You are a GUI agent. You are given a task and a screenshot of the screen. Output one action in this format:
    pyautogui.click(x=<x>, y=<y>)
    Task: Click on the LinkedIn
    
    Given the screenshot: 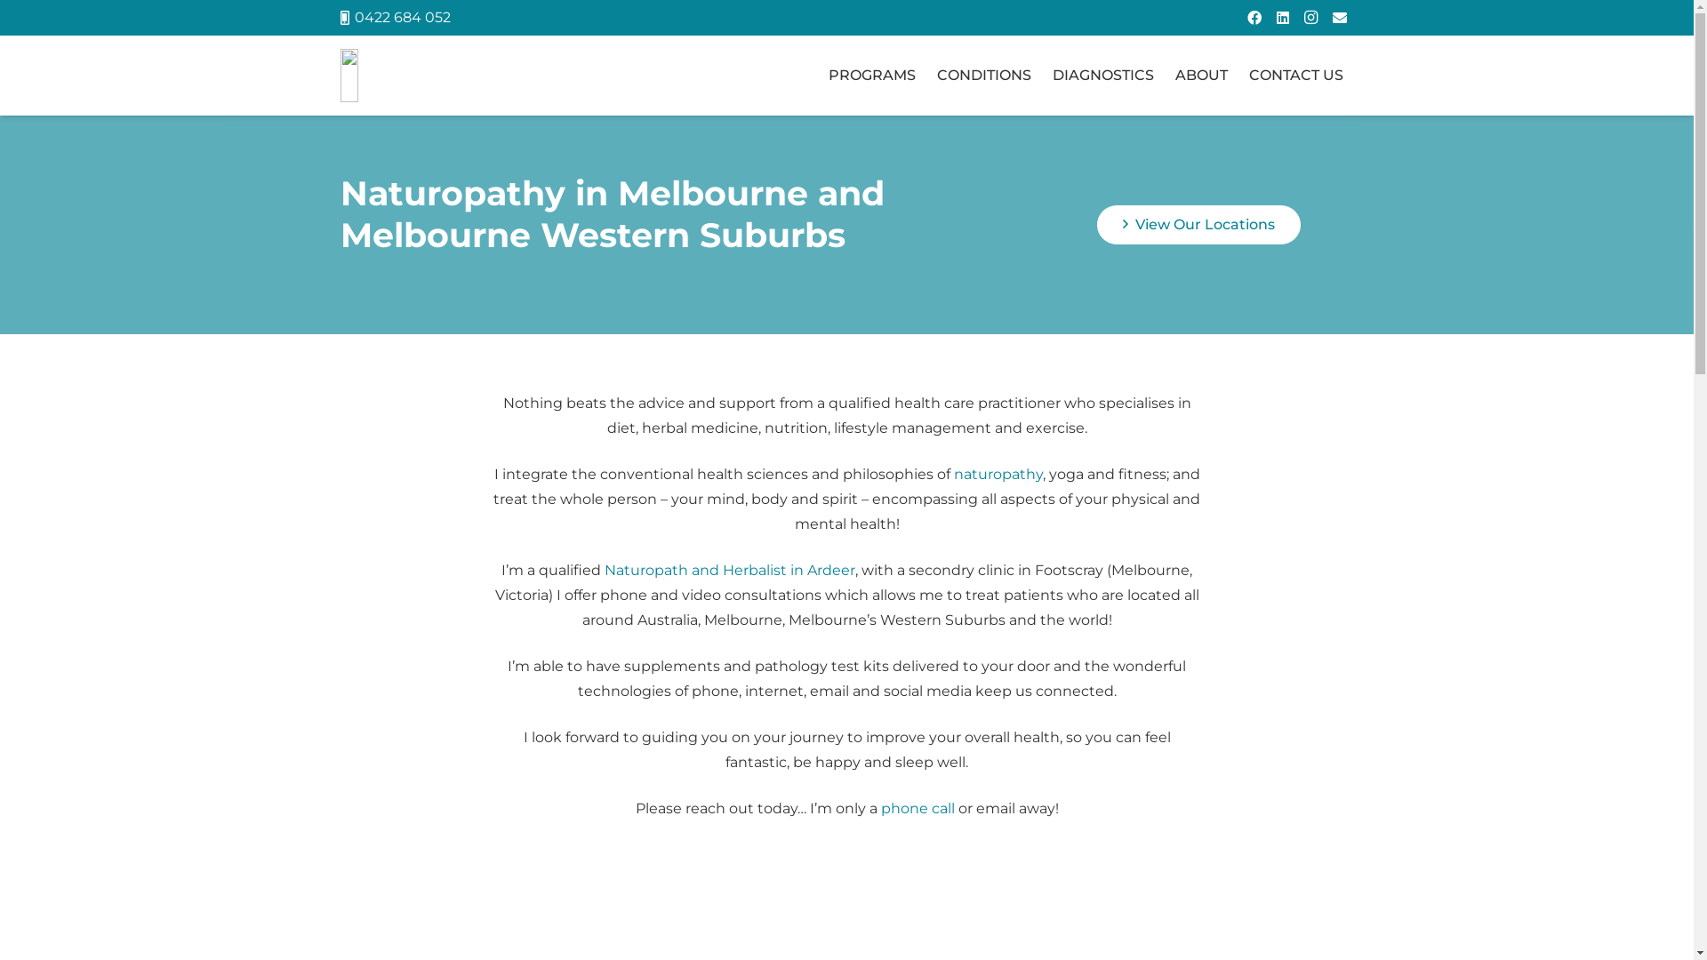 What is the action you would take?
    pyautogui.click(x=1283, y=18)
    